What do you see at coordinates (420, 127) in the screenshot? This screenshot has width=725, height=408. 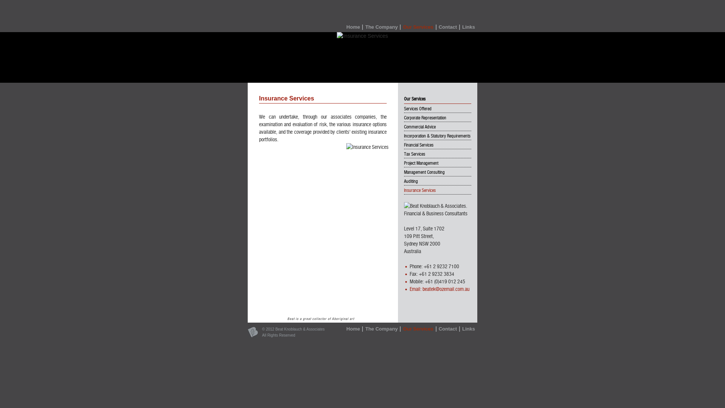 I see `Commercial Advice` at bounding box center [420, 127].